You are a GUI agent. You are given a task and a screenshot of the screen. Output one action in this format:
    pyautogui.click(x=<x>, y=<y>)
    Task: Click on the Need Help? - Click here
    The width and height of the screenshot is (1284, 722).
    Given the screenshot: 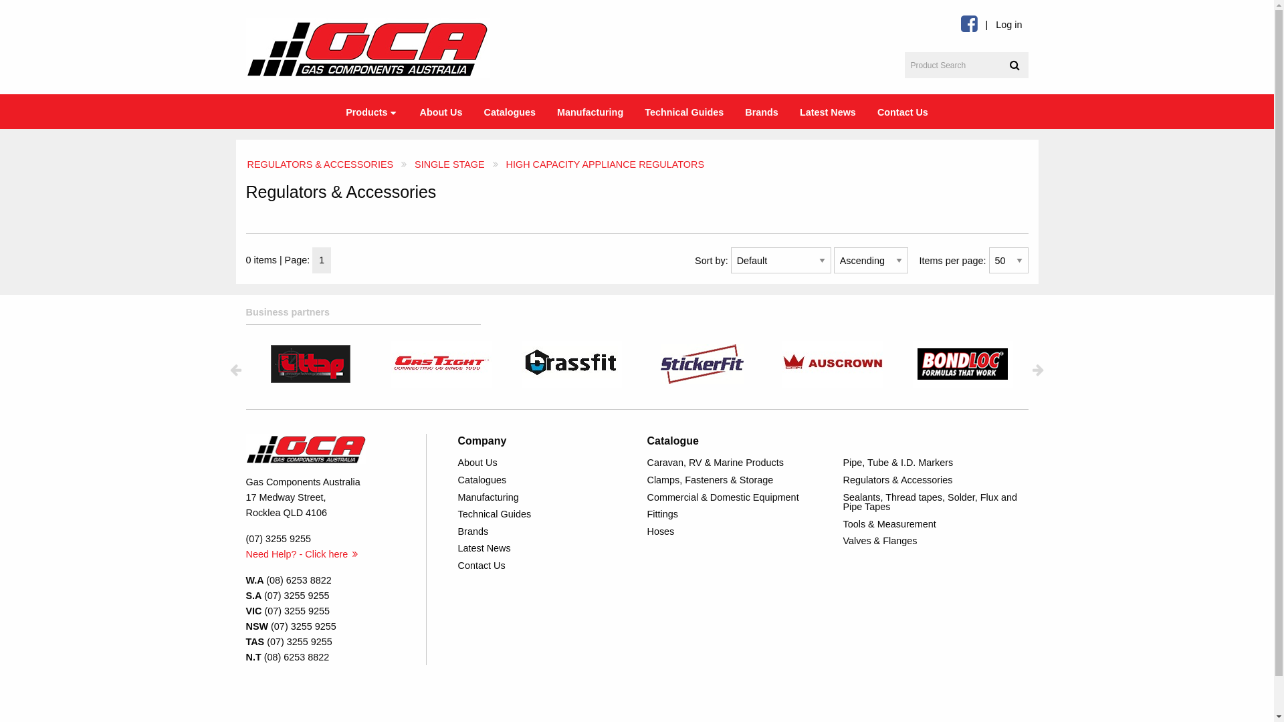 What is the action you would take?
    pyautogui.click(x=302, y=554)
    